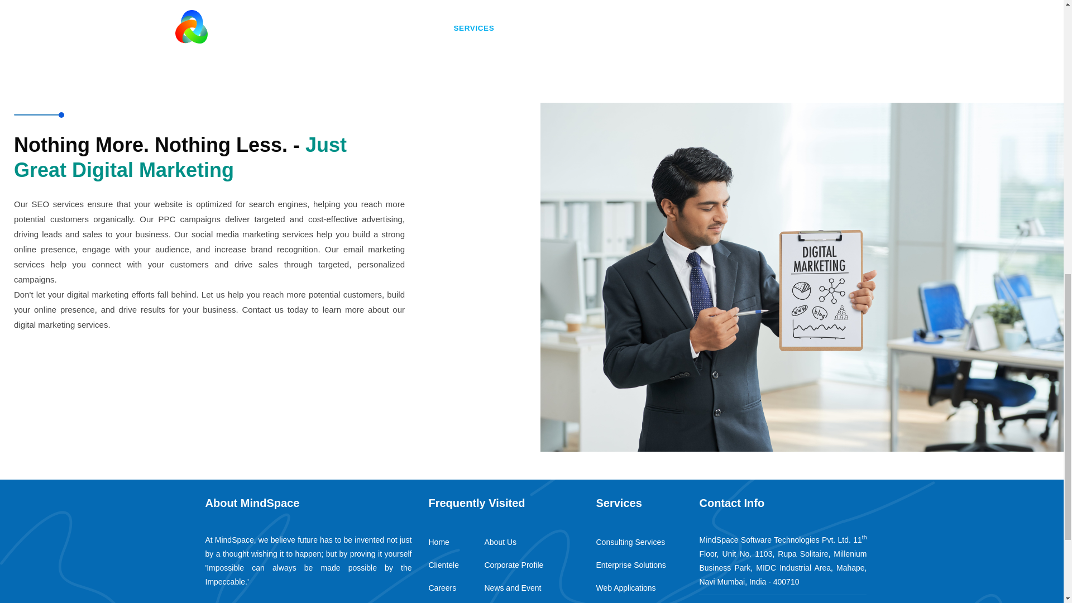 This screenshot has width=1072, height=603. I want to click on Enterprise Solutions, so click(631, 565).